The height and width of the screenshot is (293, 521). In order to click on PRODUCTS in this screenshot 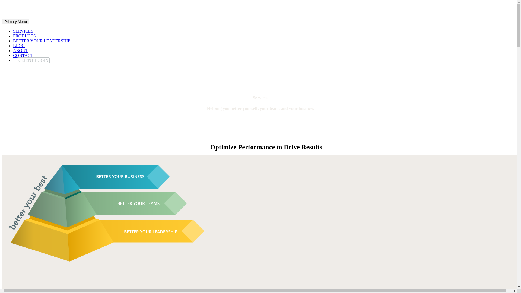, I will do `click(24, 36)`.